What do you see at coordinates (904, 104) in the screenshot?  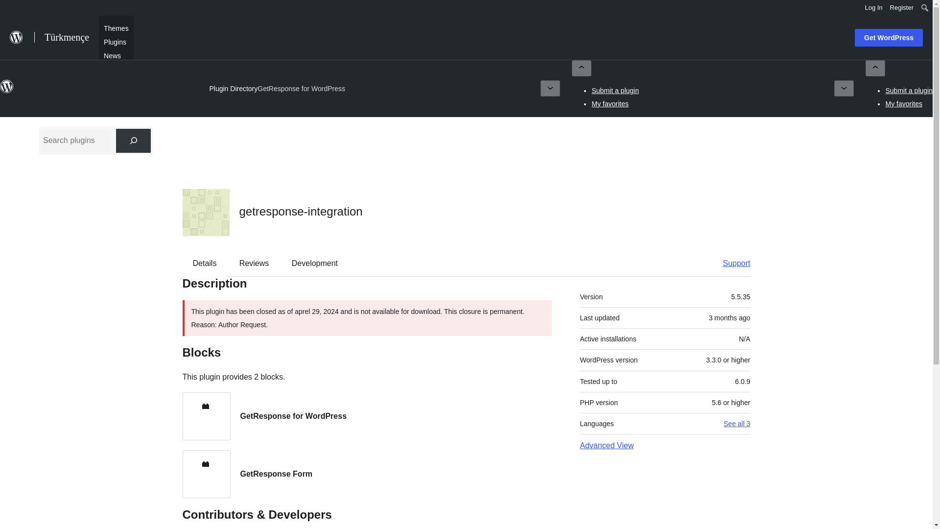 I see `My favorites` at bounding box center [904, 104].